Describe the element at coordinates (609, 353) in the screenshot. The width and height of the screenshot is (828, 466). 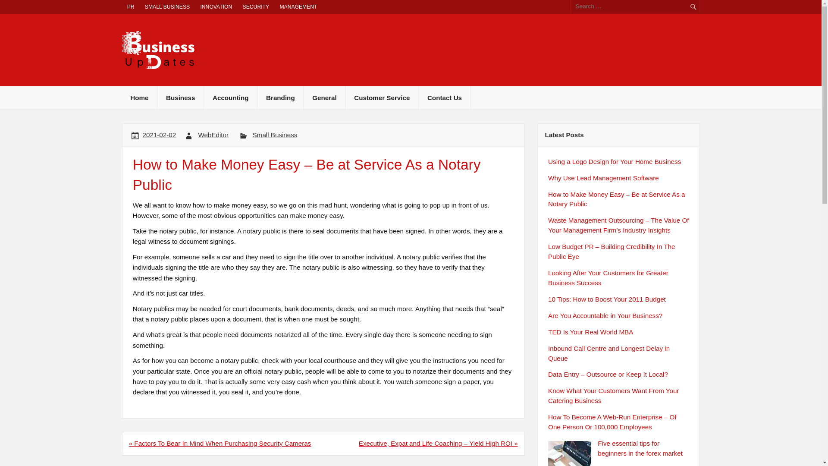
I see `Inbound Call Centre and Longest Delay in Queue` at that location.